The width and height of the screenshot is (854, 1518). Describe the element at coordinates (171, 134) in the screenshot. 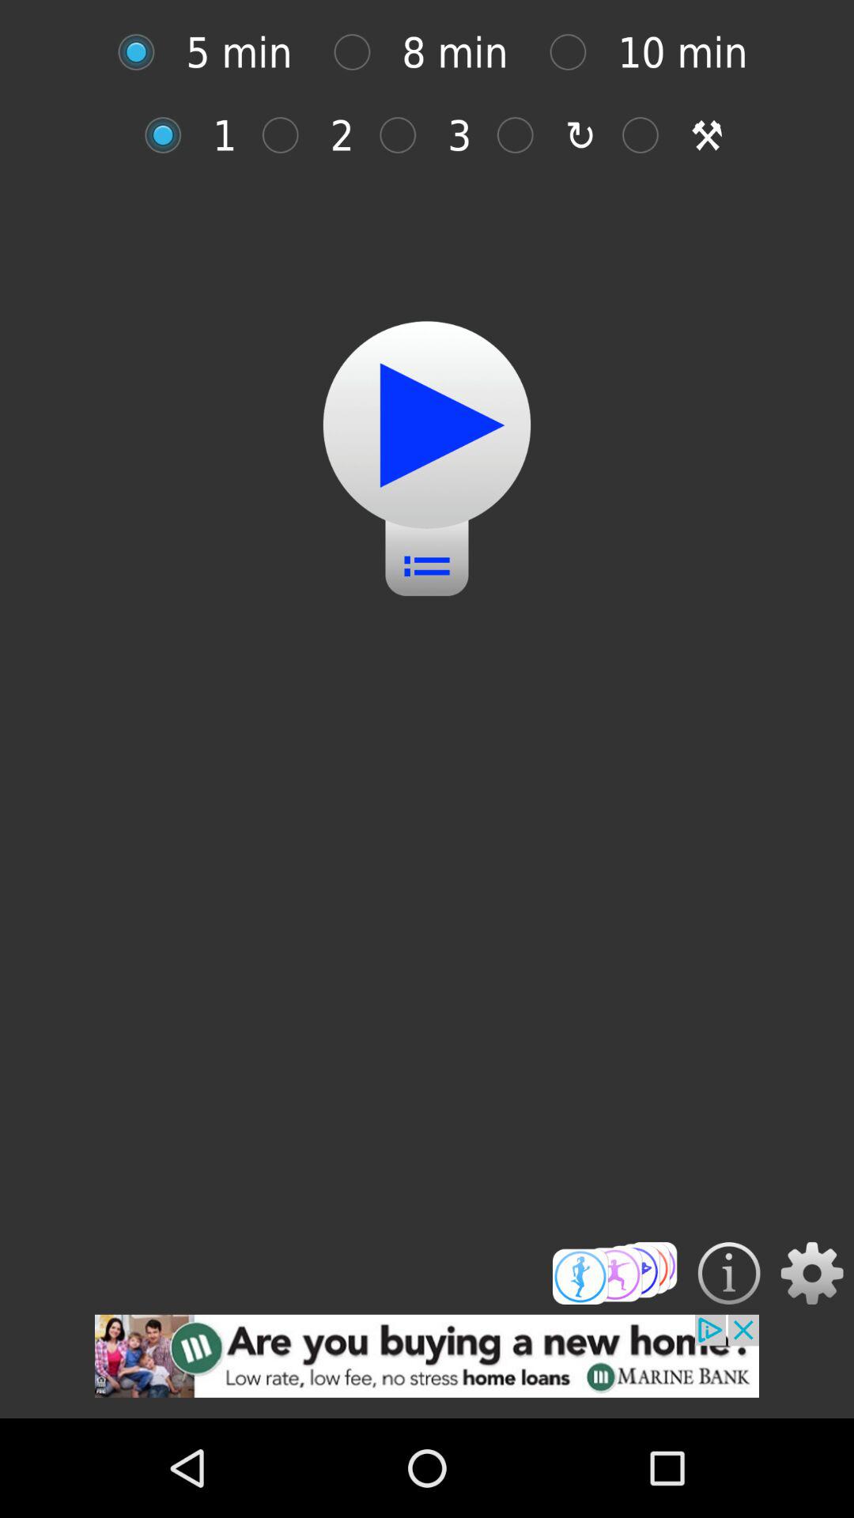

I see `record option` at that location.